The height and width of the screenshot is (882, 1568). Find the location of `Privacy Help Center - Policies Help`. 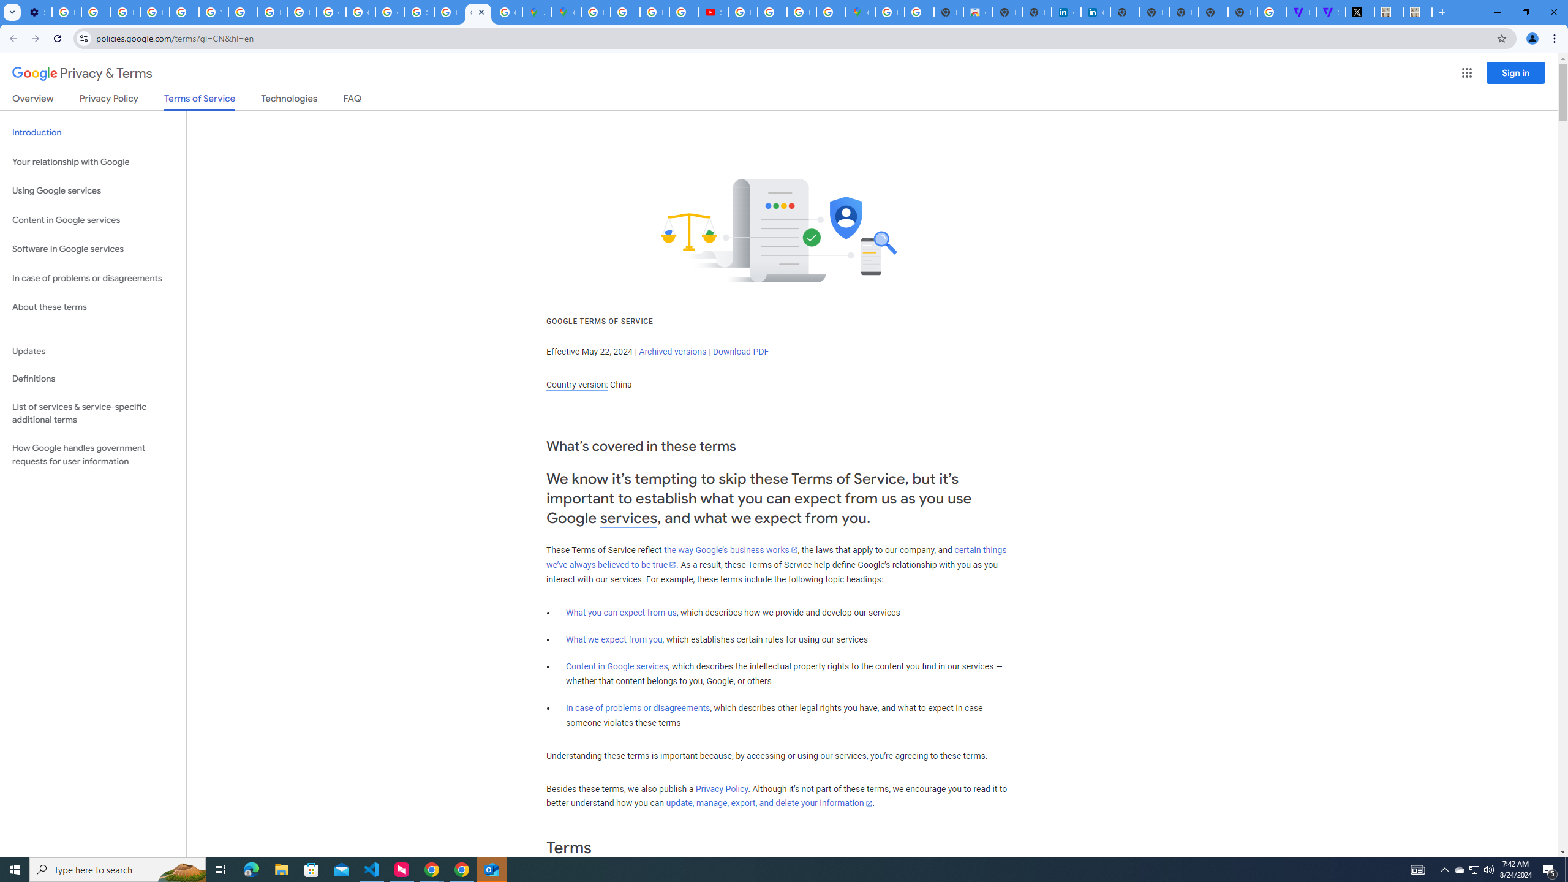

Privacy Help Center - Policies Help is located at coordinates (184, 12).